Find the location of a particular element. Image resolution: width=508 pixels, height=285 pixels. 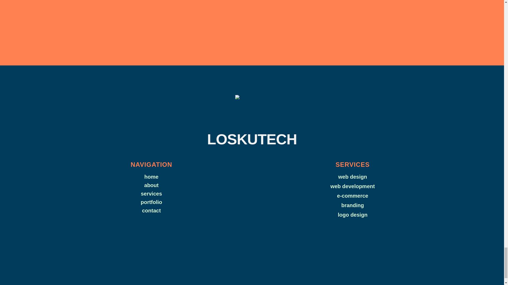

services is located at coordinates (151, 194).